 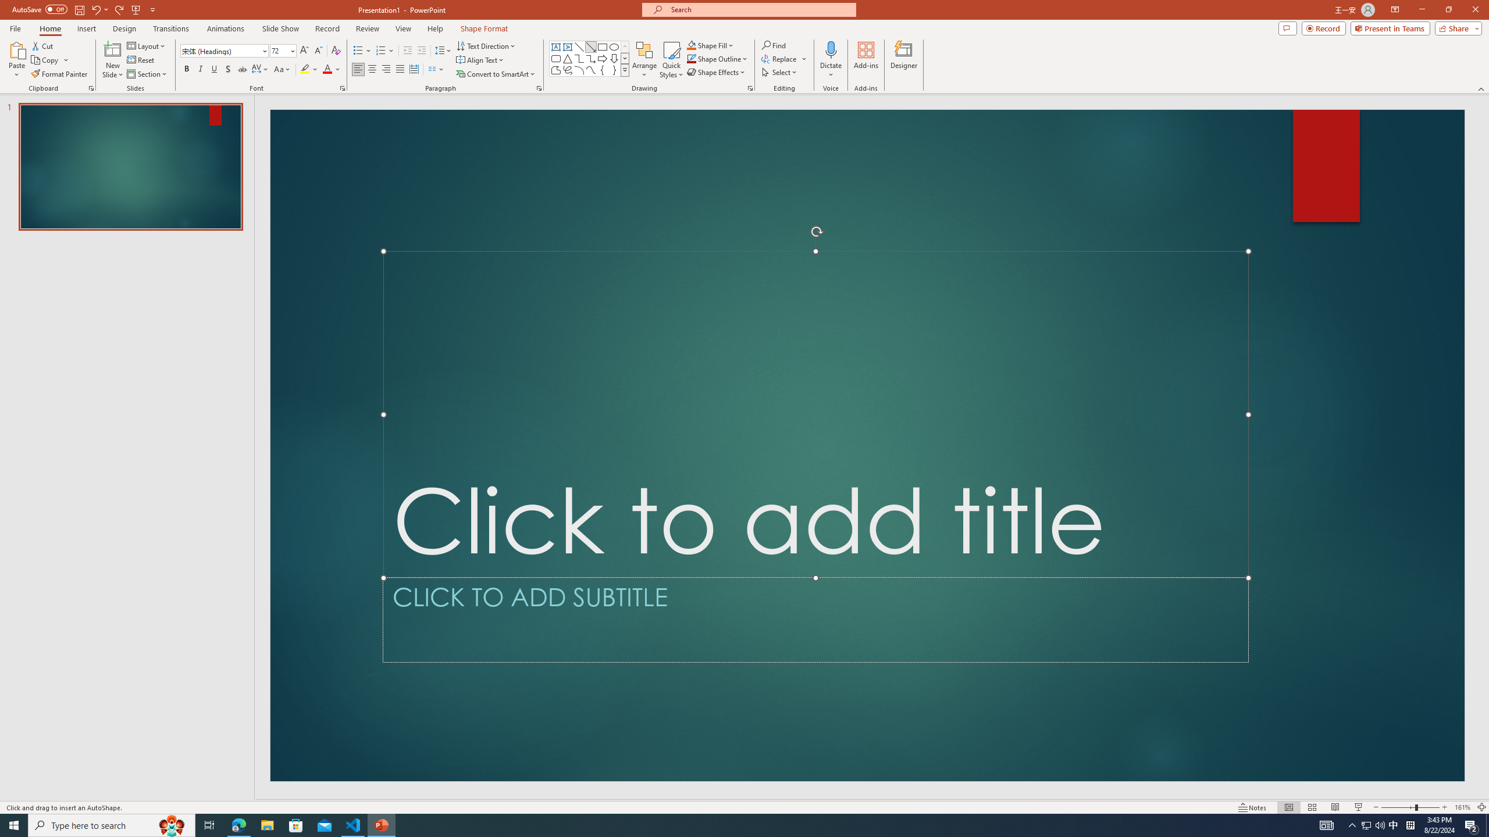 What do you see at coordinates (342, 88) in the screenshot?
I see `Font...` at bounding box center [342, 88].